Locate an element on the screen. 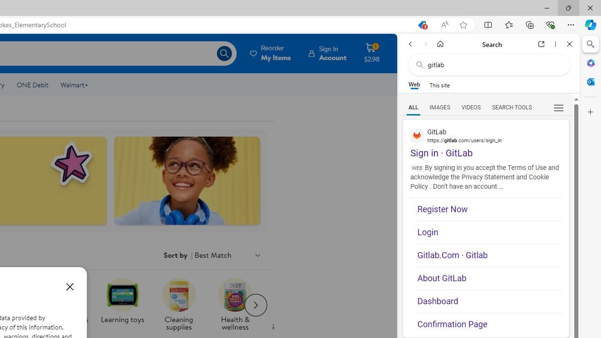 The height and width of the screenshot is (338, 601). Outlook is located at coordinates (591, 82).